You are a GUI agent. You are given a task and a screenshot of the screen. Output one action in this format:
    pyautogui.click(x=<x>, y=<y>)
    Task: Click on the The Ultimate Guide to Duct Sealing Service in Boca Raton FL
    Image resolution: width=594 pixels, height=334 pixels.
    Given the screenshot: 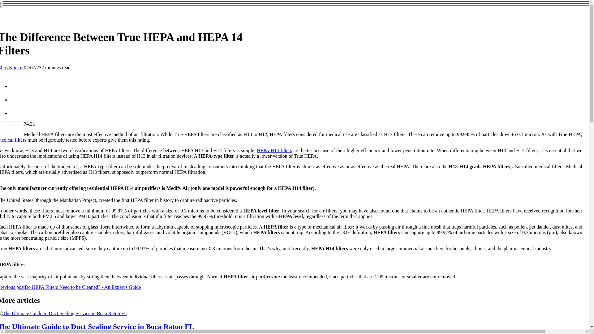 What is the action you would take?
    pyautogui.click(x=97, y=327)
    